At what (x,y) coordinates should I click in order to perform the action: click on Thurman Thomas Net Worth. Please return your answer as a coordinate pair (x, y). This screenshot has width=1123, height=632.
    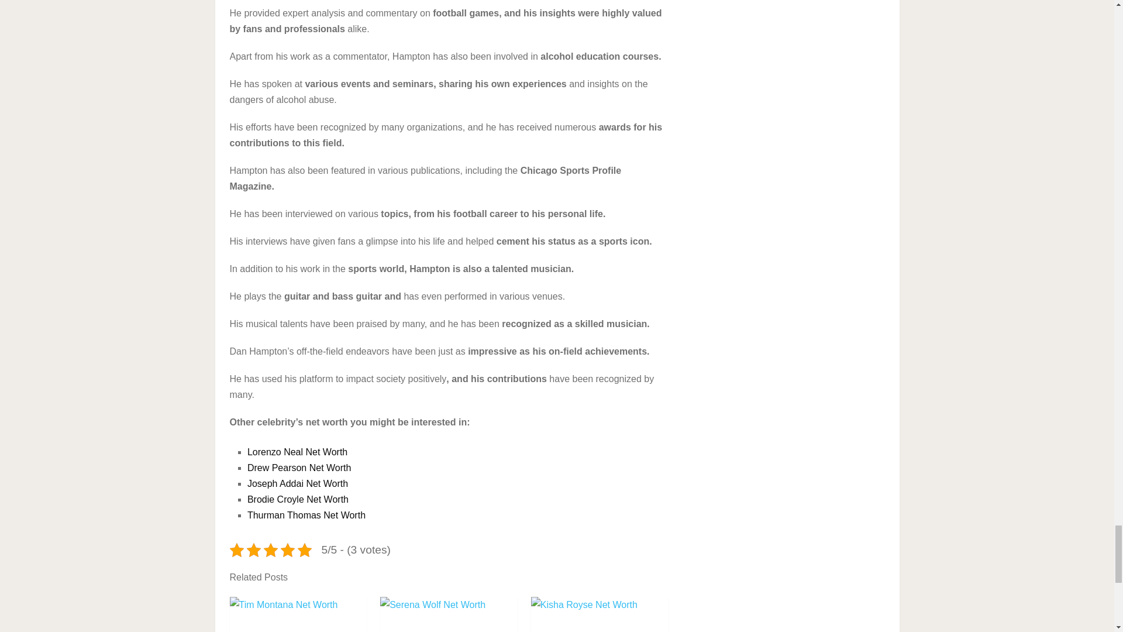
    Looking at the image, I should click on (306, 515).